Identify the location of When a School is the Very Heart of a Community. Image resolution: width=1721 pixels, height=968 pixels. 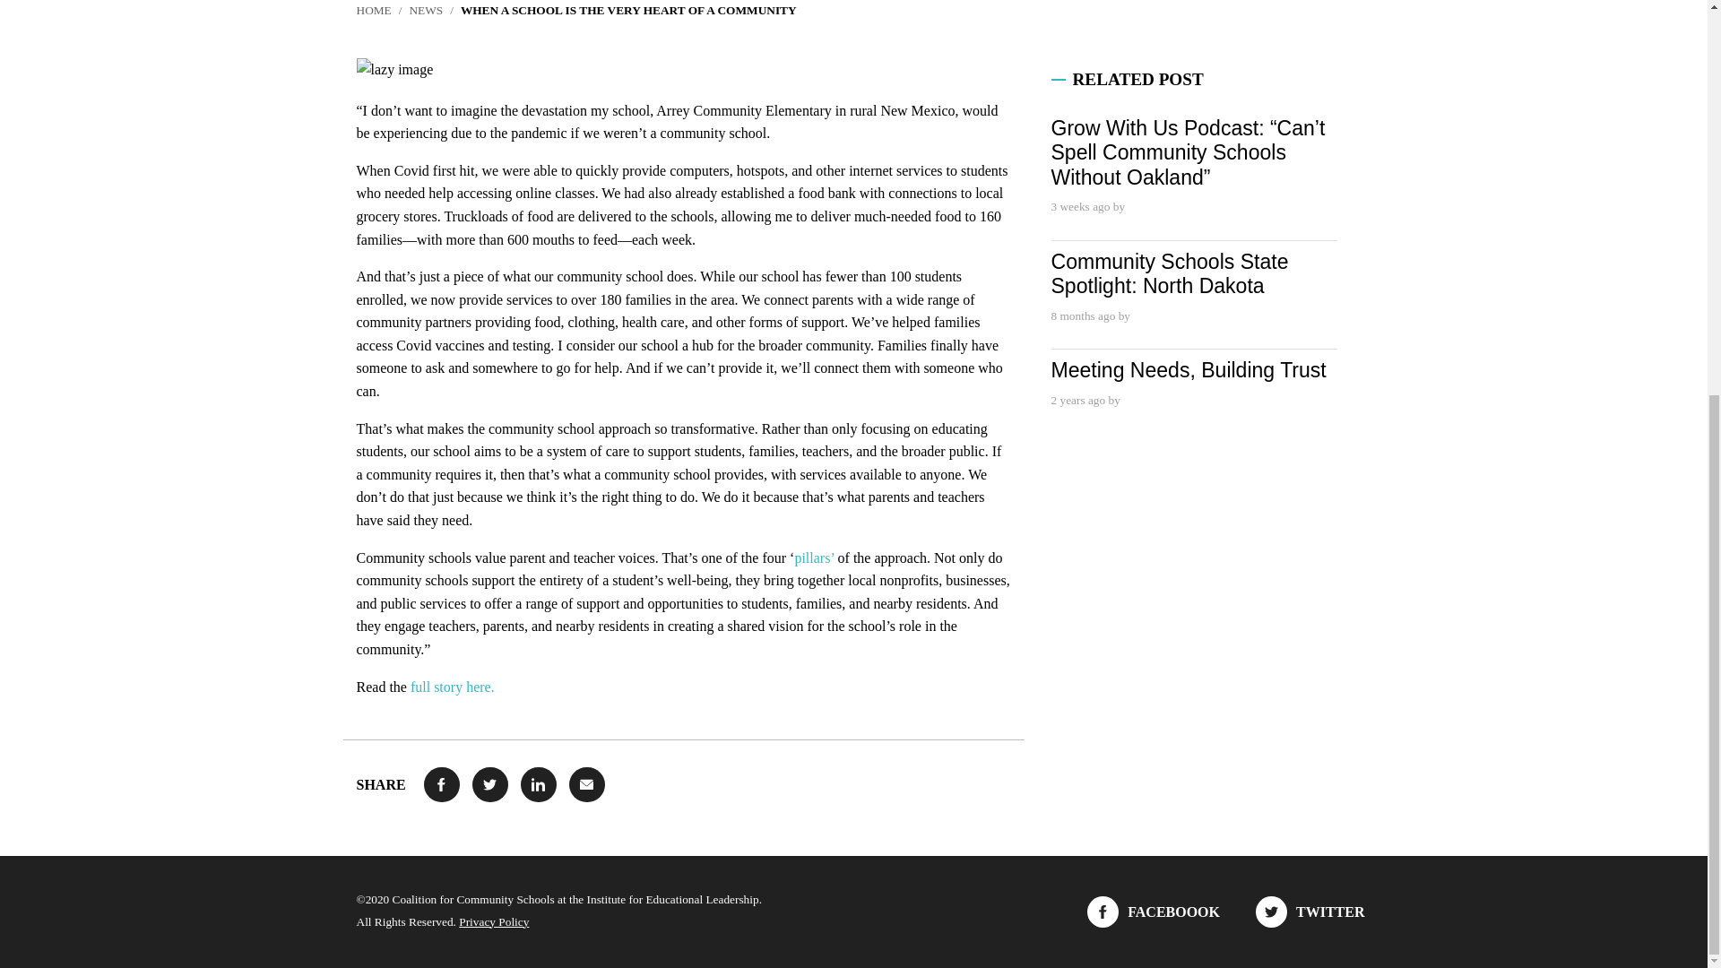
(628, 11).